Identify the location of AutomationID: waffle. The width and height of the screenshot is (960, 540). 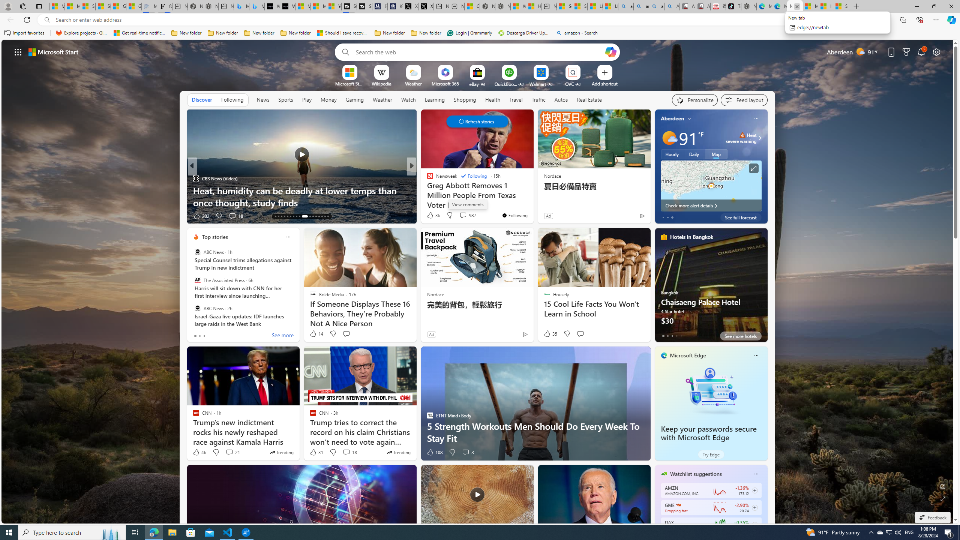
(18, 52).